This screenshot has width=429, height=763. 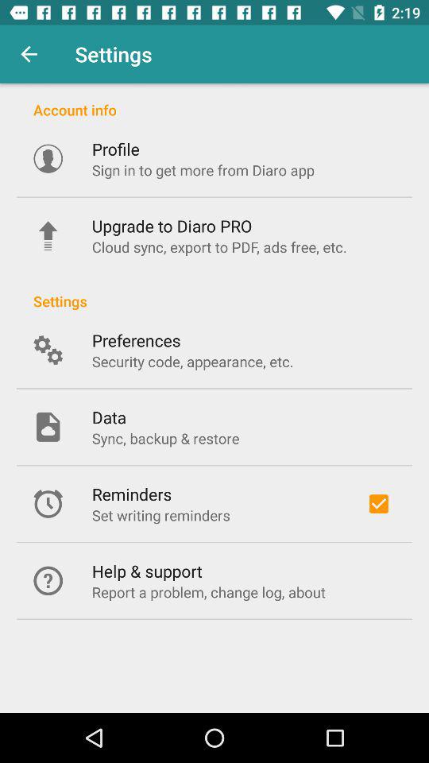 What do you see at coordinates (146, 571) in the screenshot?
I see `press icon below the set writing reminders icon` at bounding box center [146, 571].